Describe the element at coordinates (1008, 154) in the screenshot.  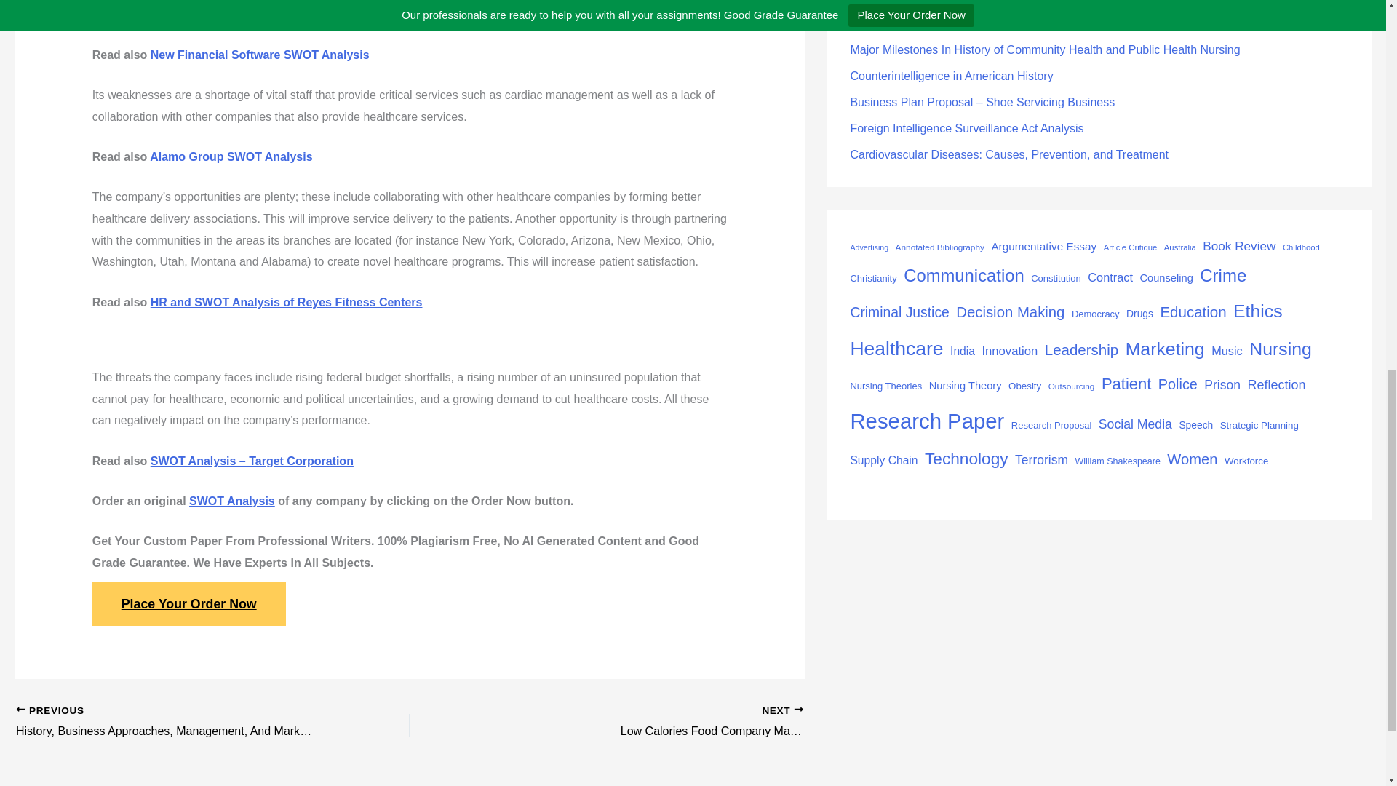
I see `Cardiovascular Diseases: Causes, Prevention, and Treatment` at that location.